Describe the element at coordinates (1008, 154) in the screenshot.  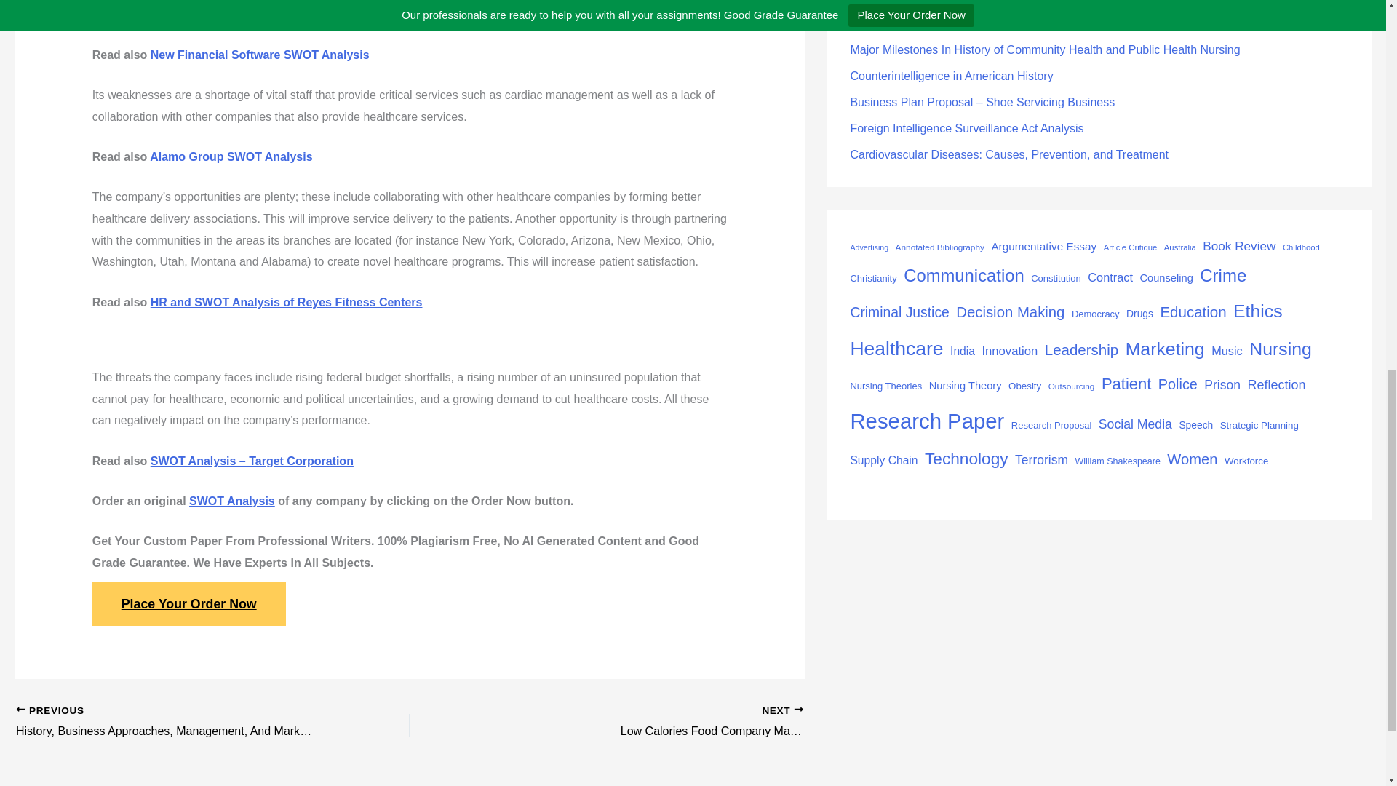
I see `Cardiovascular Diseases: Causes, Prevention, and Treatment` at that location.